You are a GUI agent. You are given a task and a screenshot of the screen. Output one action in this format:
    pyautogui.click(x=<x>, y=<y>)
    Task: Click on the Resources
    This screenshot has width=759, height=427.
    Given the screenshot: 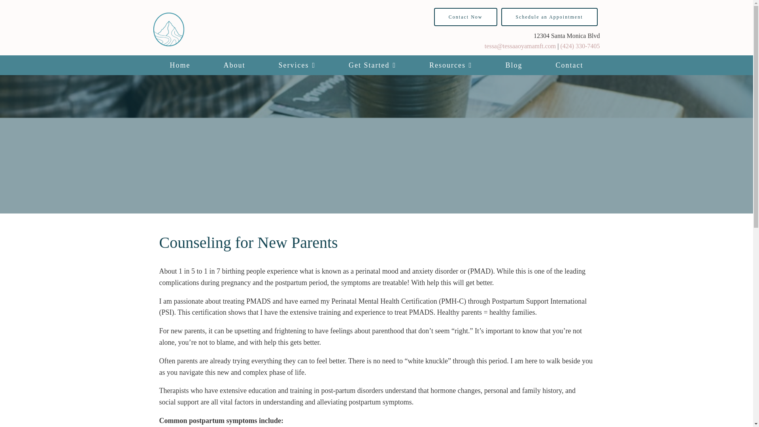 What is the action you would take?
    pyautogui.click(x=451, y=65)
    